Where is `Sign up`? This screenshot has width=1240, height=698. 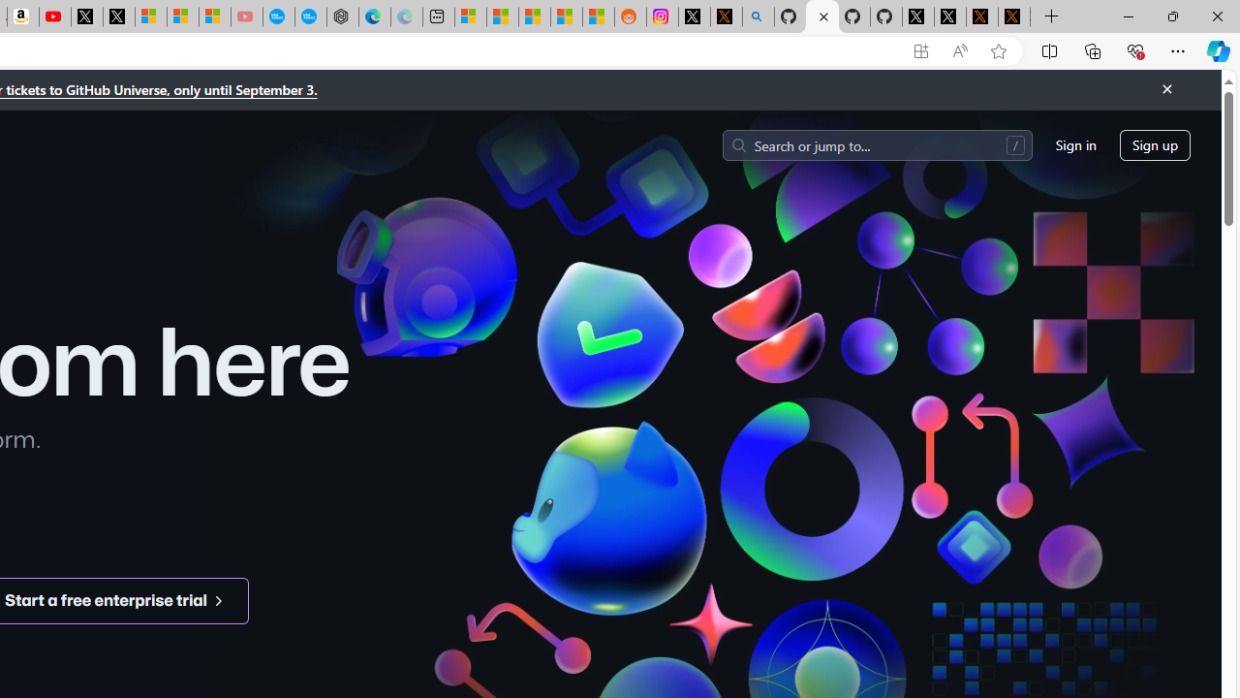 Sign up is located at coordinates (1155, 145).